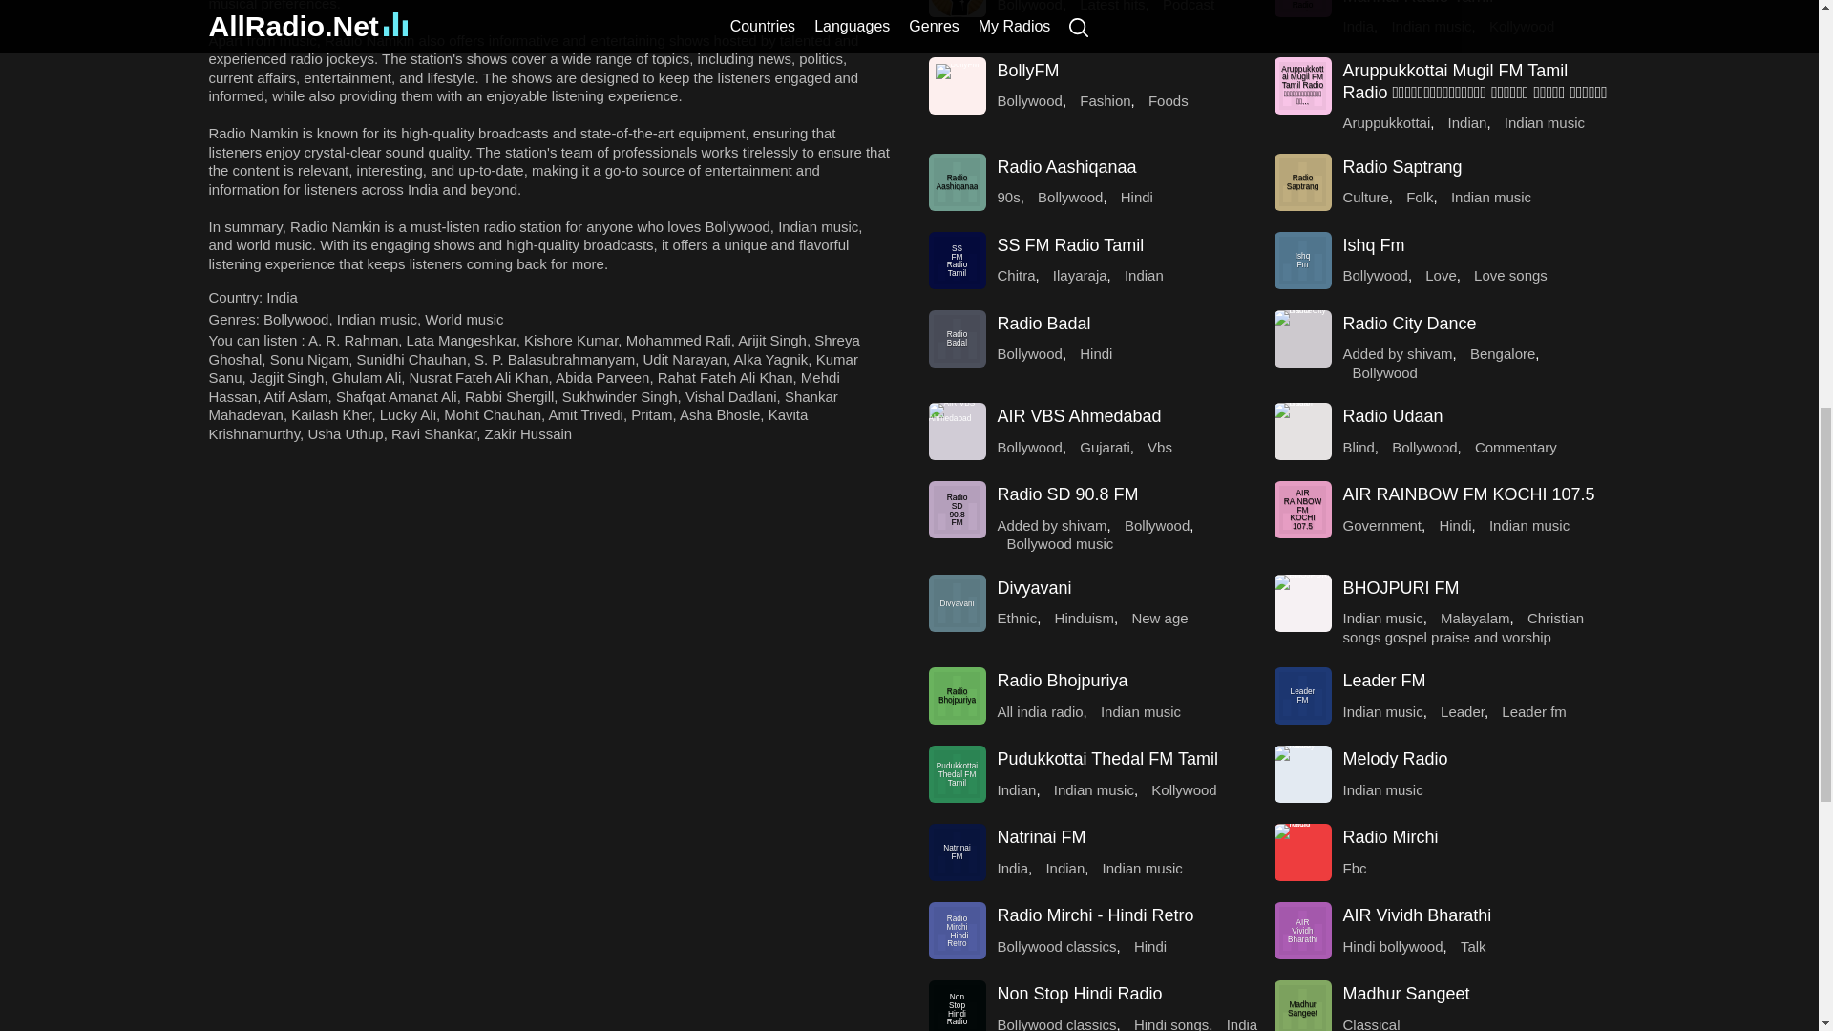  I want to click on Indian music, so click(377, 319).